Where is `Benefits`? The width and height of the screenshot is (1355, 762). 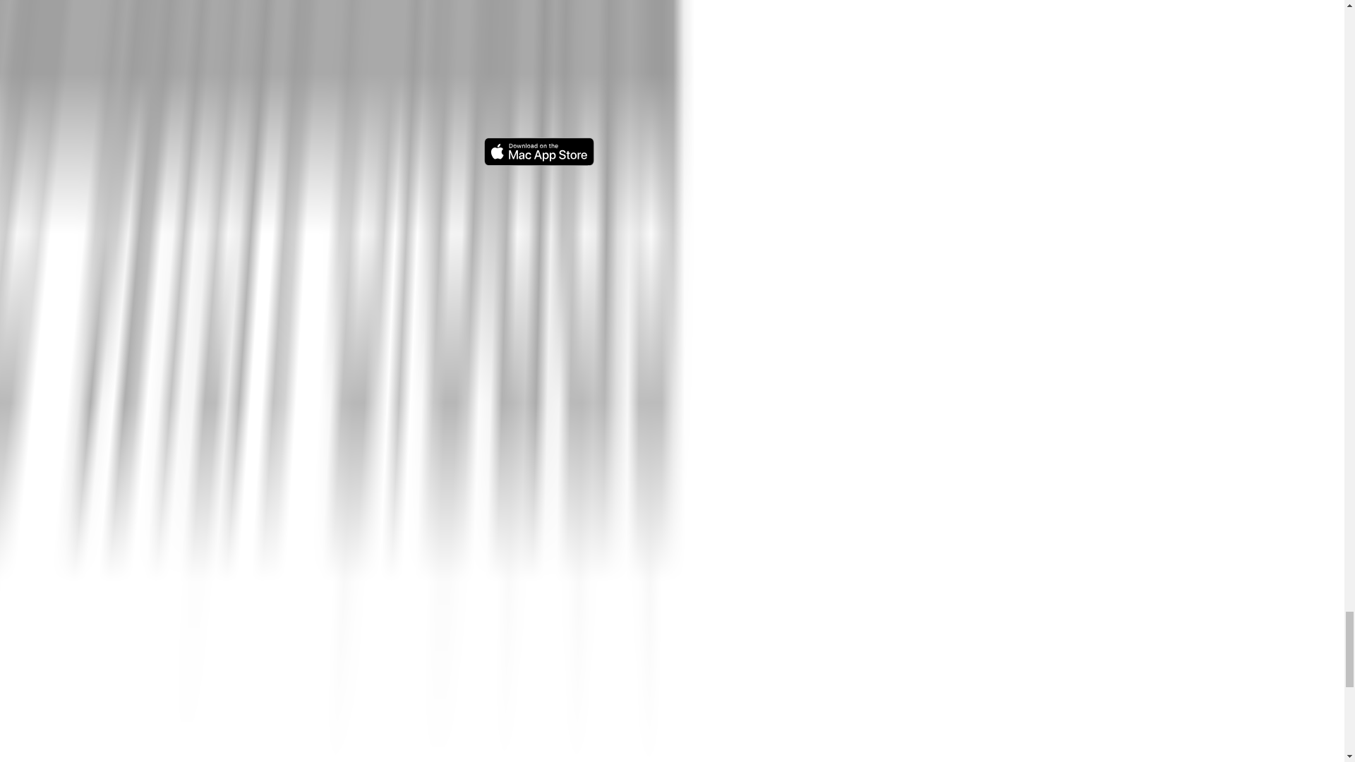 Benefits is located at coordinates (703, 495).